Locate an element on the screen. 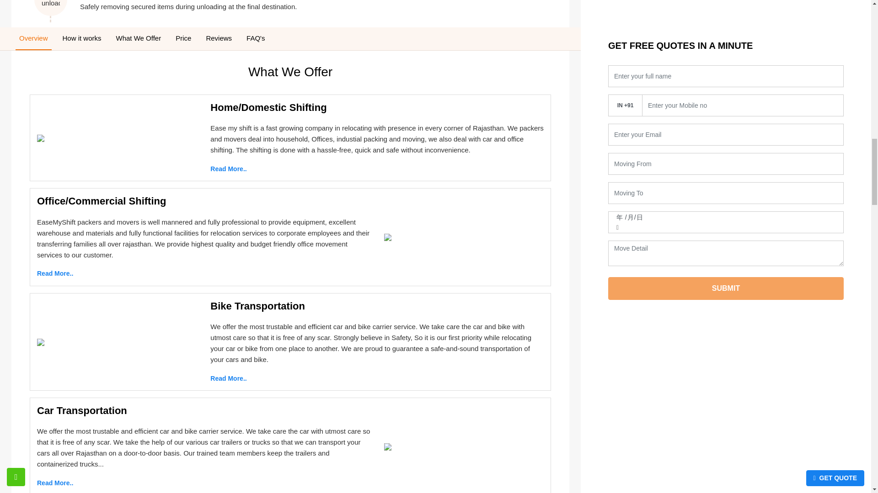 The image size is (878, 493). Read More.. is located at coordinates (55, 483).